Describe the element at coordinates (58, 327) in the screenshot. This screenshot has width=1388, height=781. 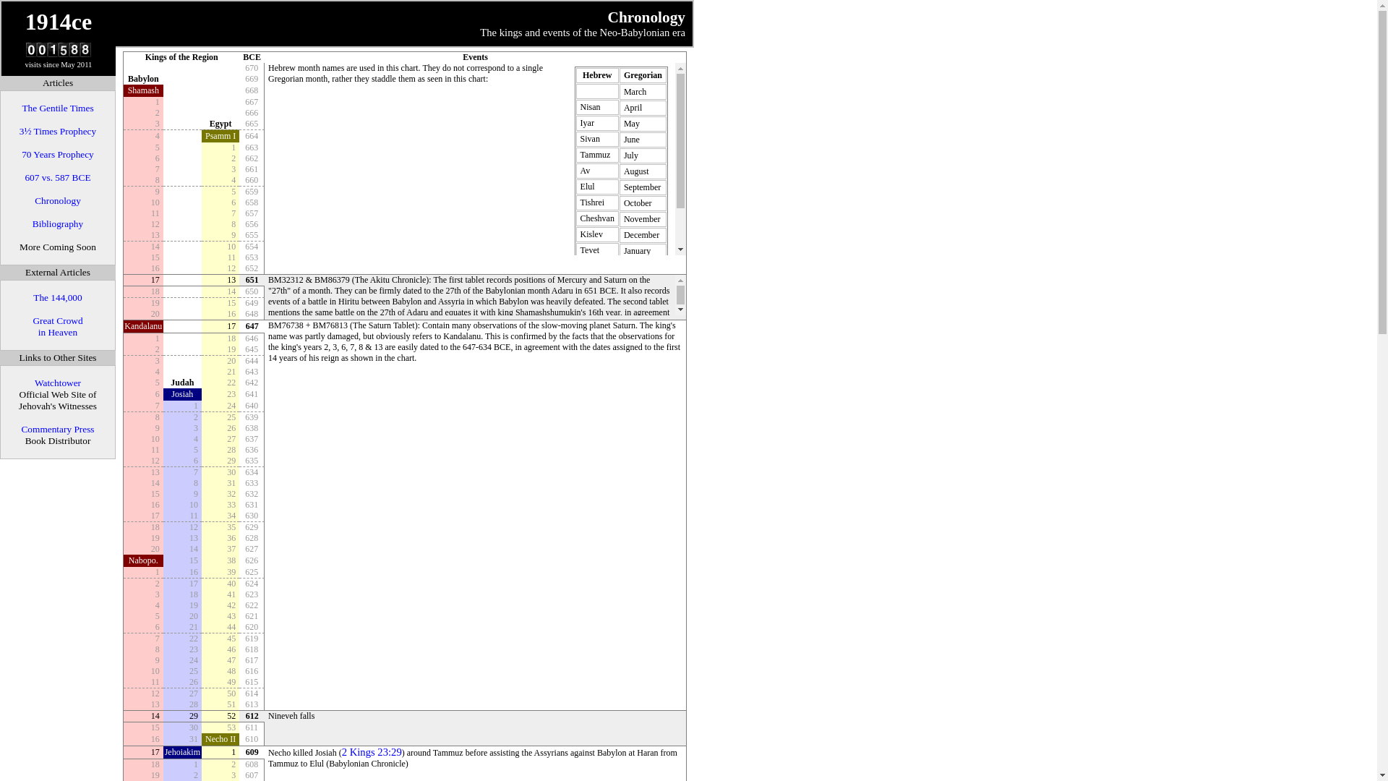
I see `Great Crowd
in Heaven` at that location.